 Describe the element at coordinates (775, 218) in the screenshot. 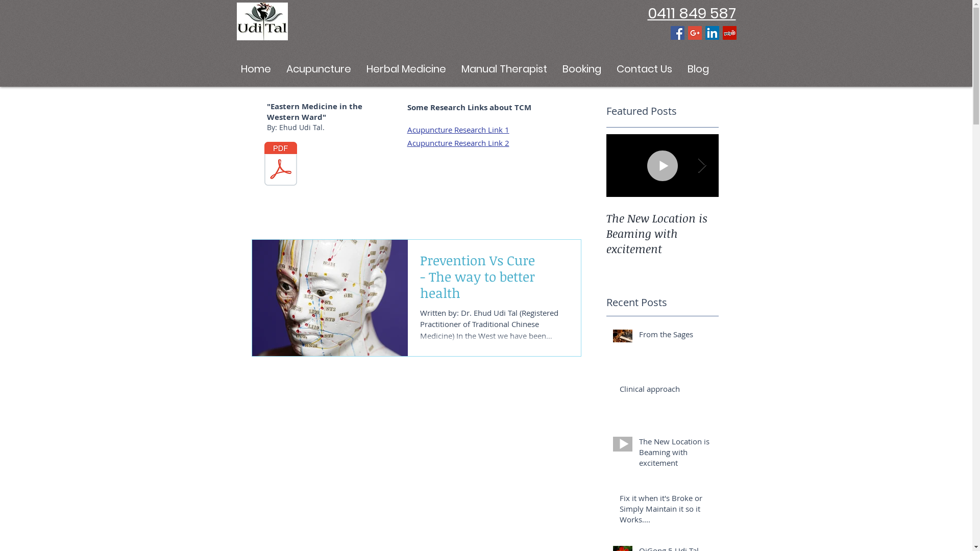

I see `All About Wellness` at that location.